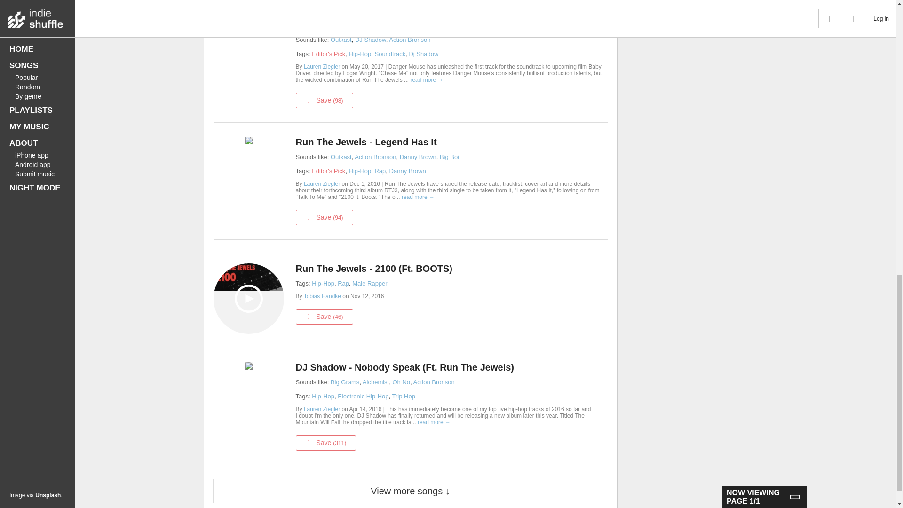  I want to click on Soundtrack Songs, so click(390, 54).